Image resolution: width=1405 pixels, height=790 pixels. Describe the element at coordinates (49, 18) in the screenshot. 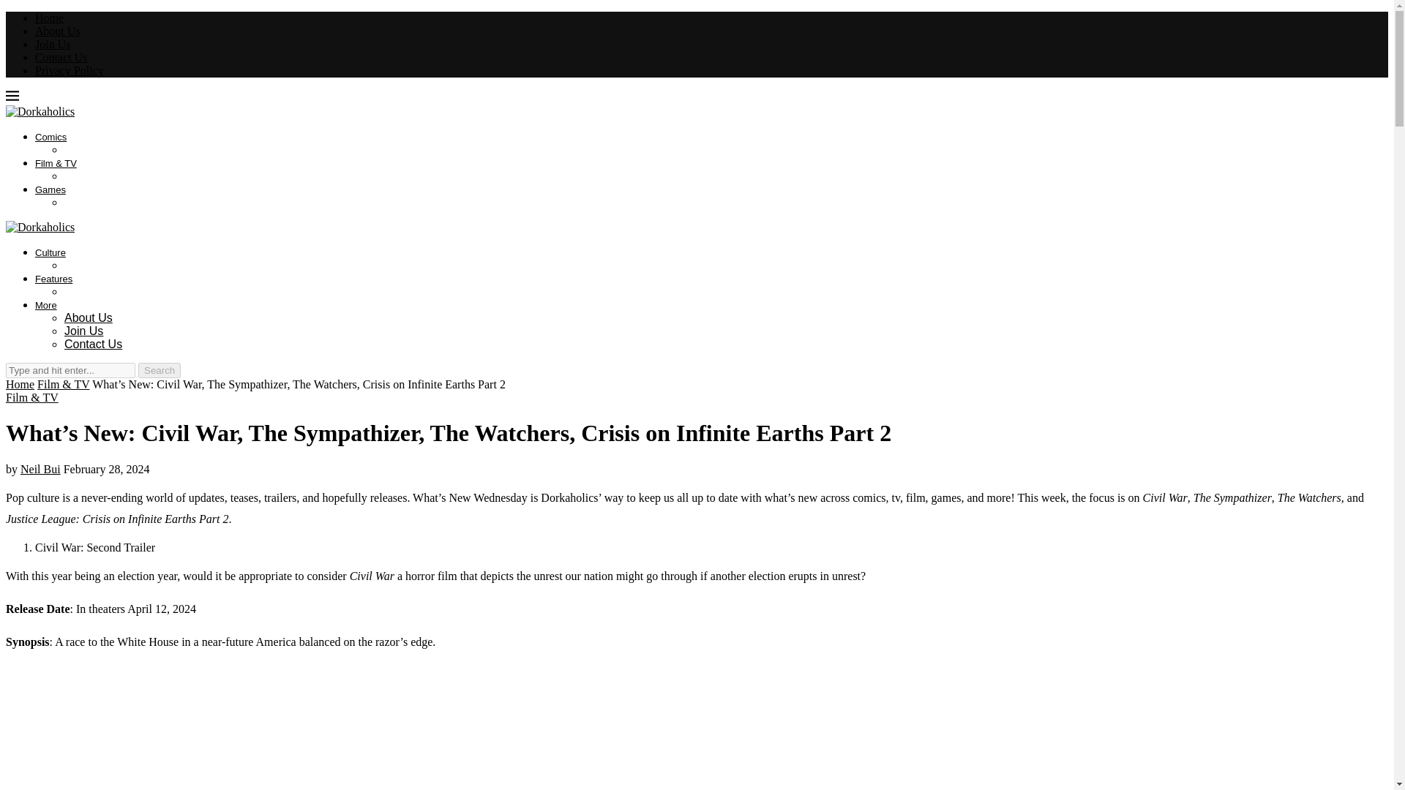

I see `Home` at that location.